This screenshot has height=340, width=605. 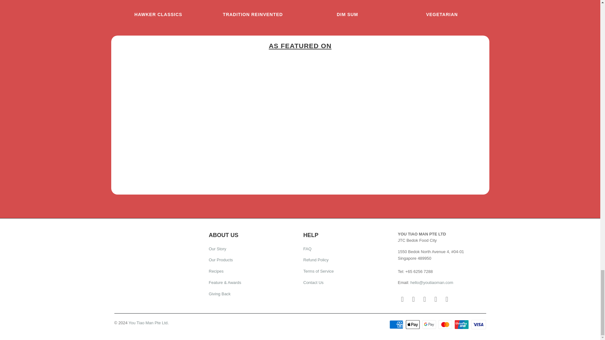 What do you see at coordinates (462, 325) in the screenshot?
I see `Union Pay` at bounding box center [462, 325].